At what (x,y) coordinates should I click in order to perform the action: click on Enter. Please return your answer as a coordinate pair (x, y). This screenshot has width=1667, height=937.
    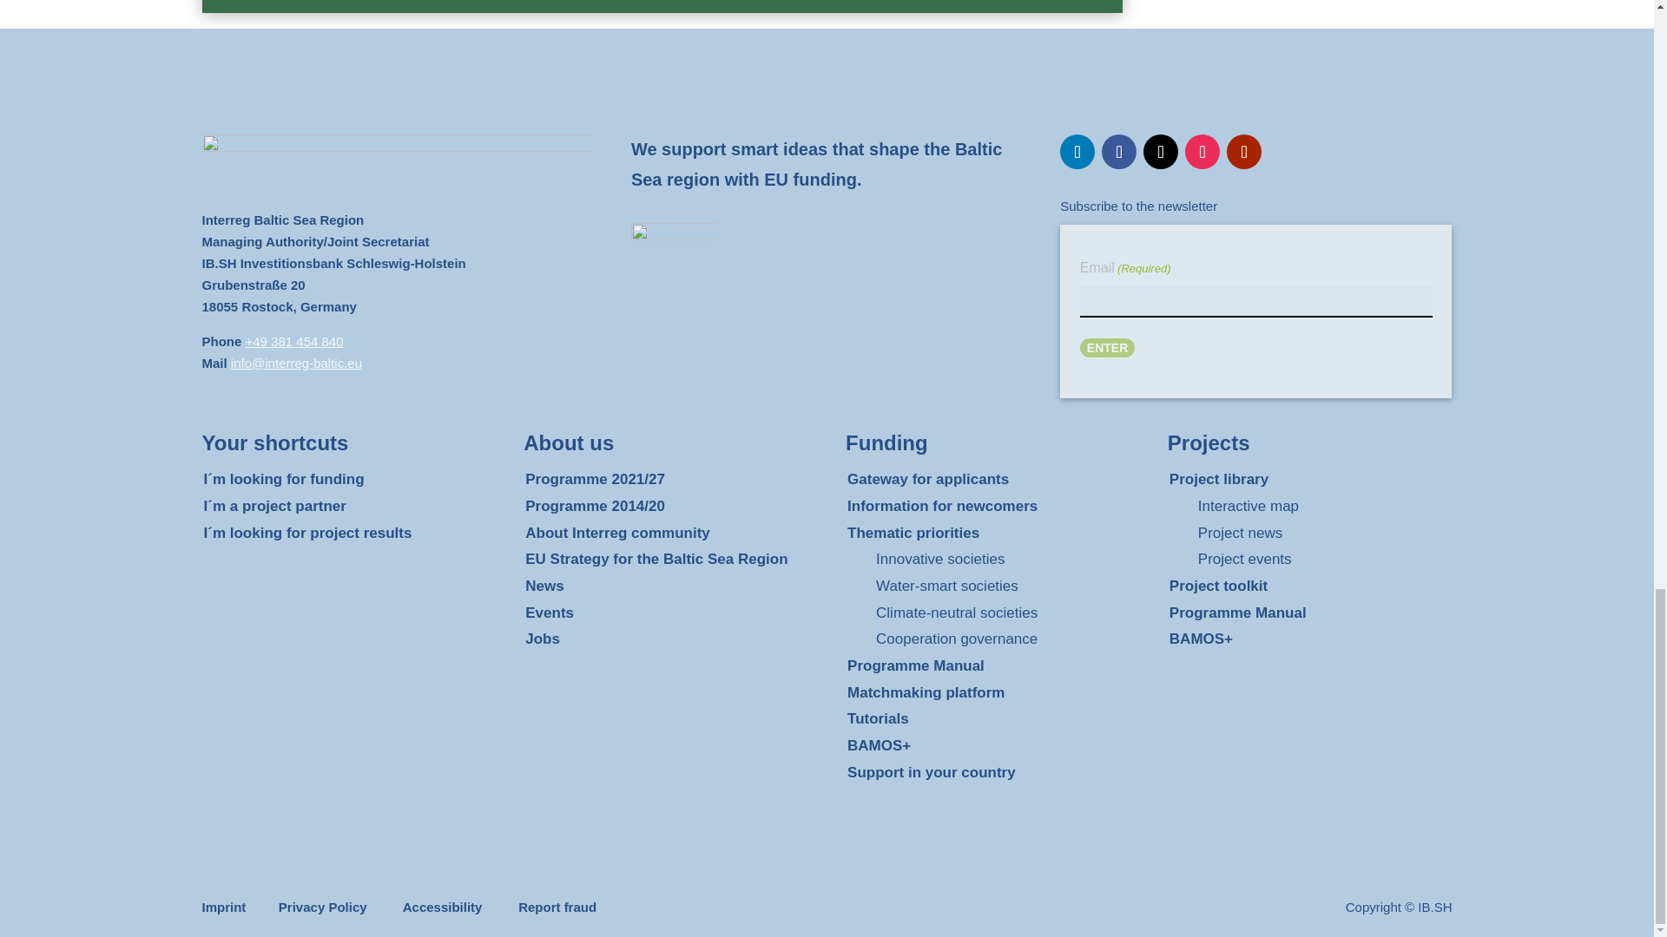
    Looking at the image, I should click on (1108, 347).